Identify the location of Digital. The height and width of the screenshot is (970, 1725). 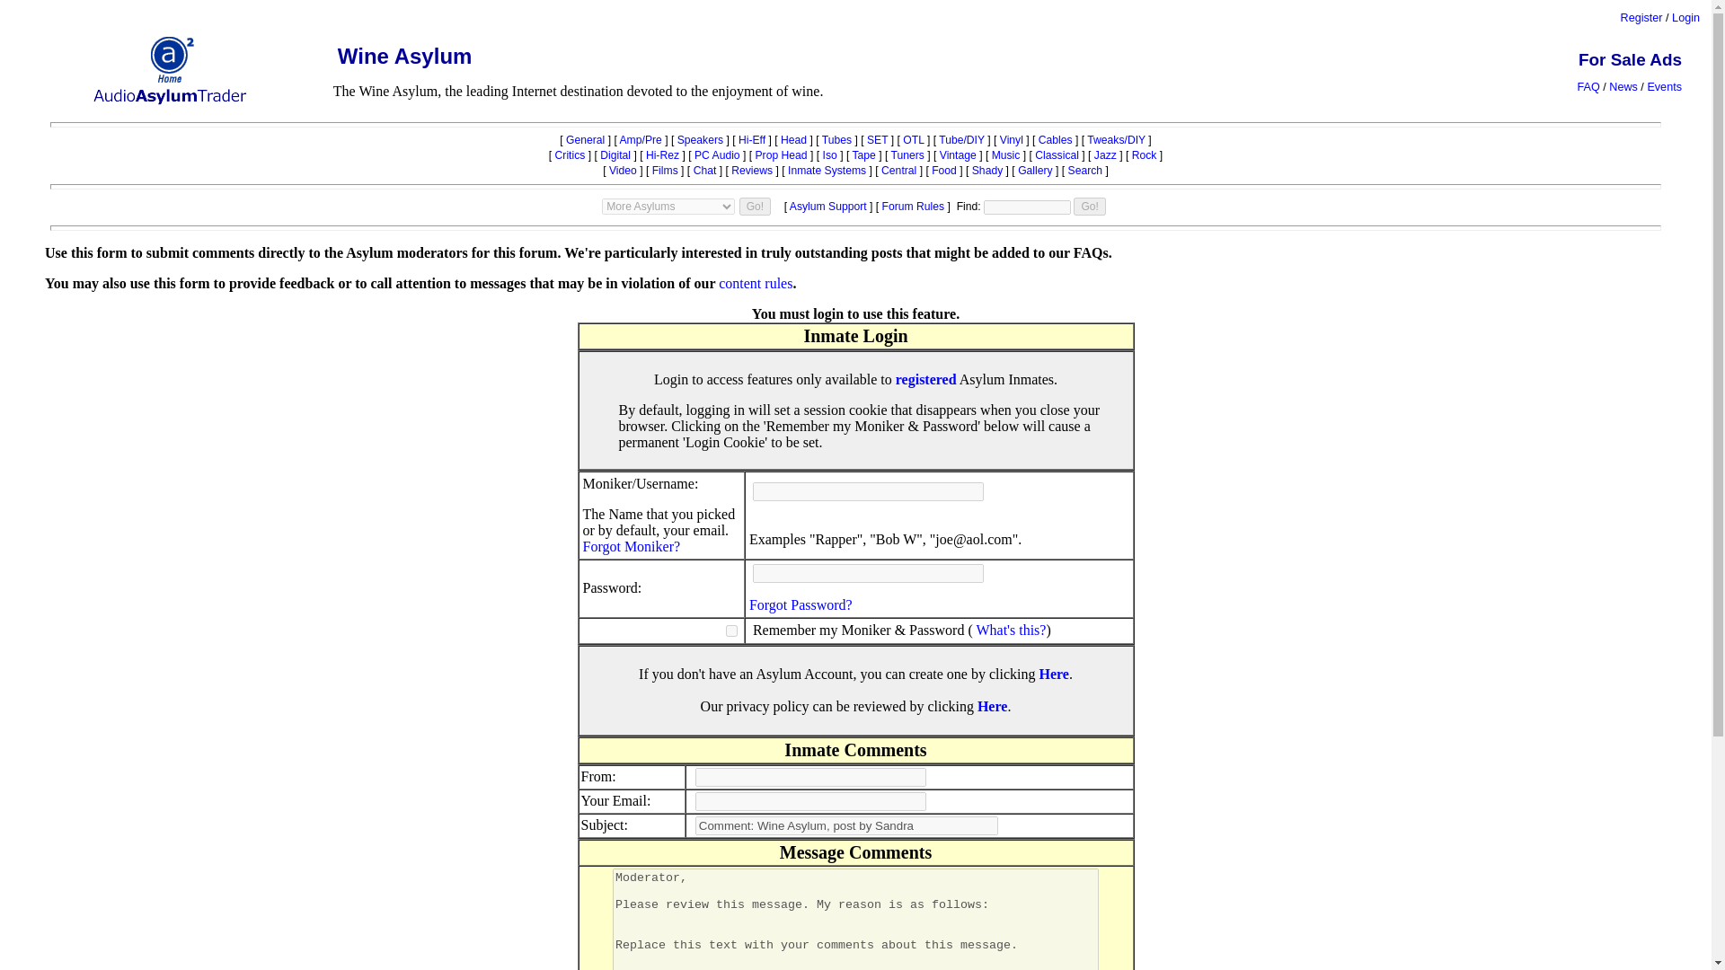
(615, 155).